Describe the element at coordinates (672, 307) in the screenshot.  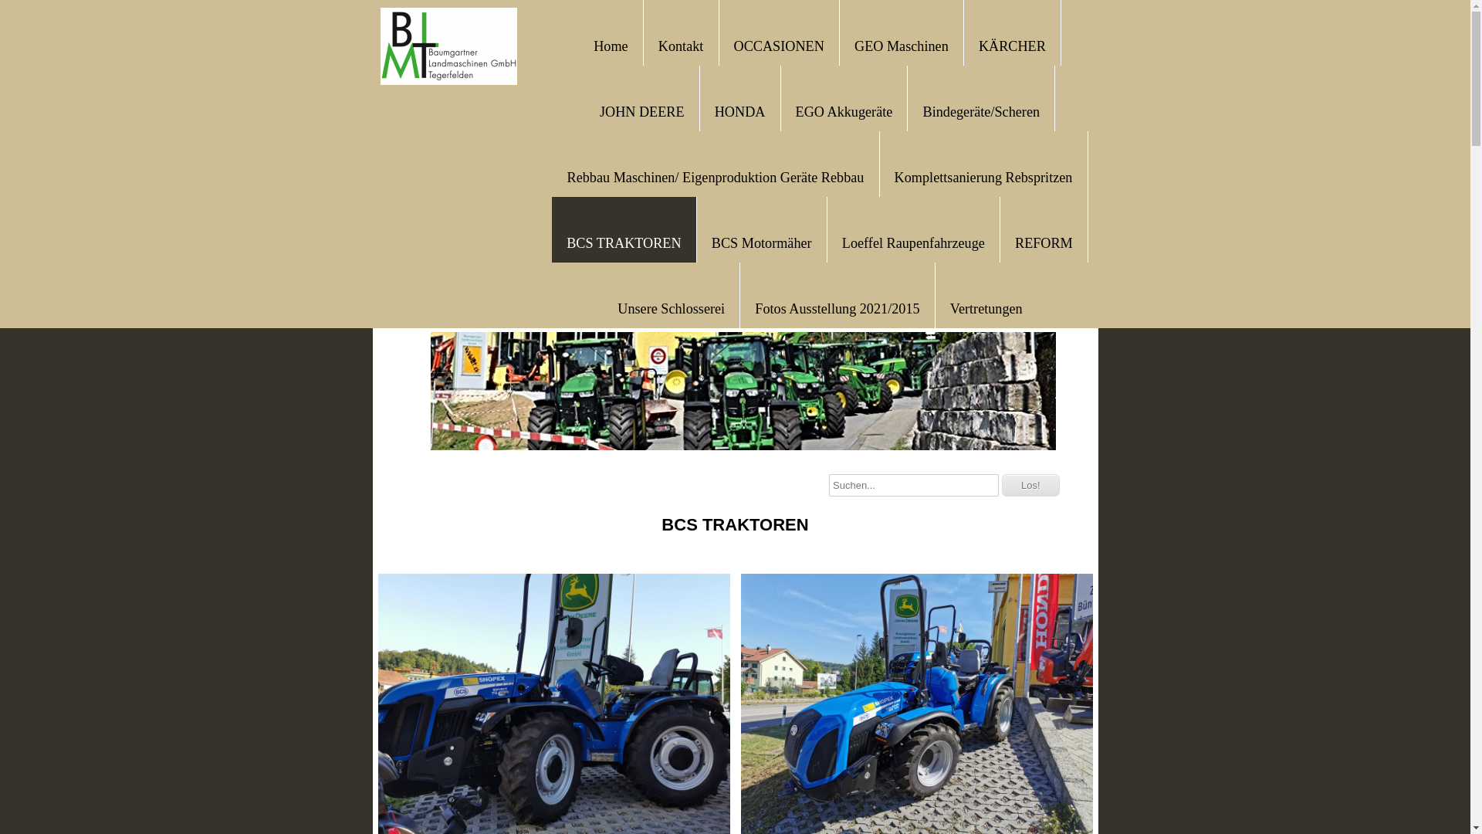
I see `Unsere Schlosserei` at that location.